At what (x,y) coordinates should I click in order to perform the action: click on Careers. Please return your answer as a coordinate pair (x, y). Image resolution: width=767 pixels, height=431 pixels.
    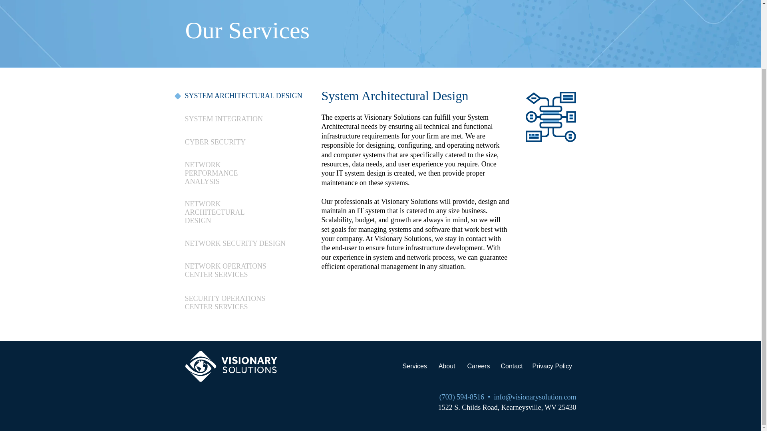
    Looking at the image, I should click on (478, 366).